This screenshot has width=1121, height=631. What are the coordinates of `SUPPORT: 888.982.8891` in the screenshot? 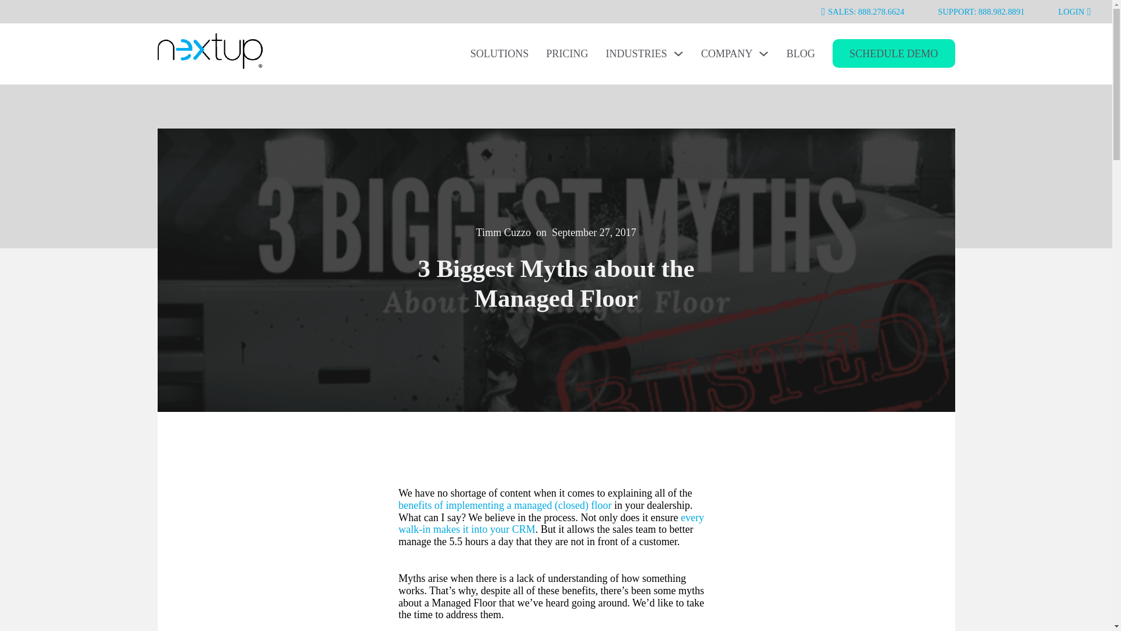 It's located at (981, 12).